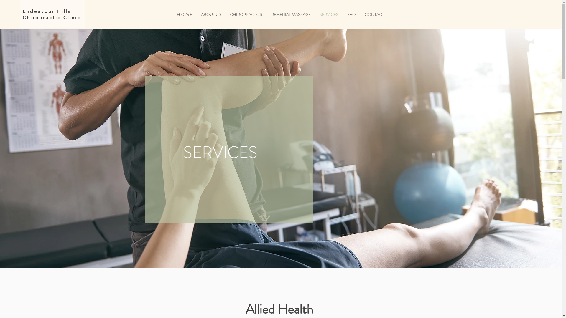 The height and width of the screenshot is (318, 566). What do you see at coordinates (211, 15) in the screenshot?
I see `ABOUT US` at bounding box center [211, 15].